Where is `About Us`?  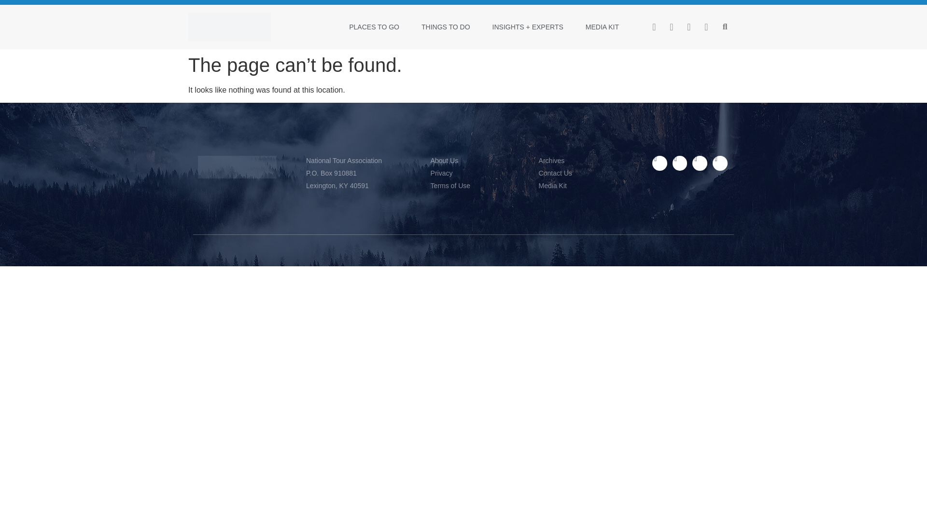
About Us is located at coordinates (480, 161).